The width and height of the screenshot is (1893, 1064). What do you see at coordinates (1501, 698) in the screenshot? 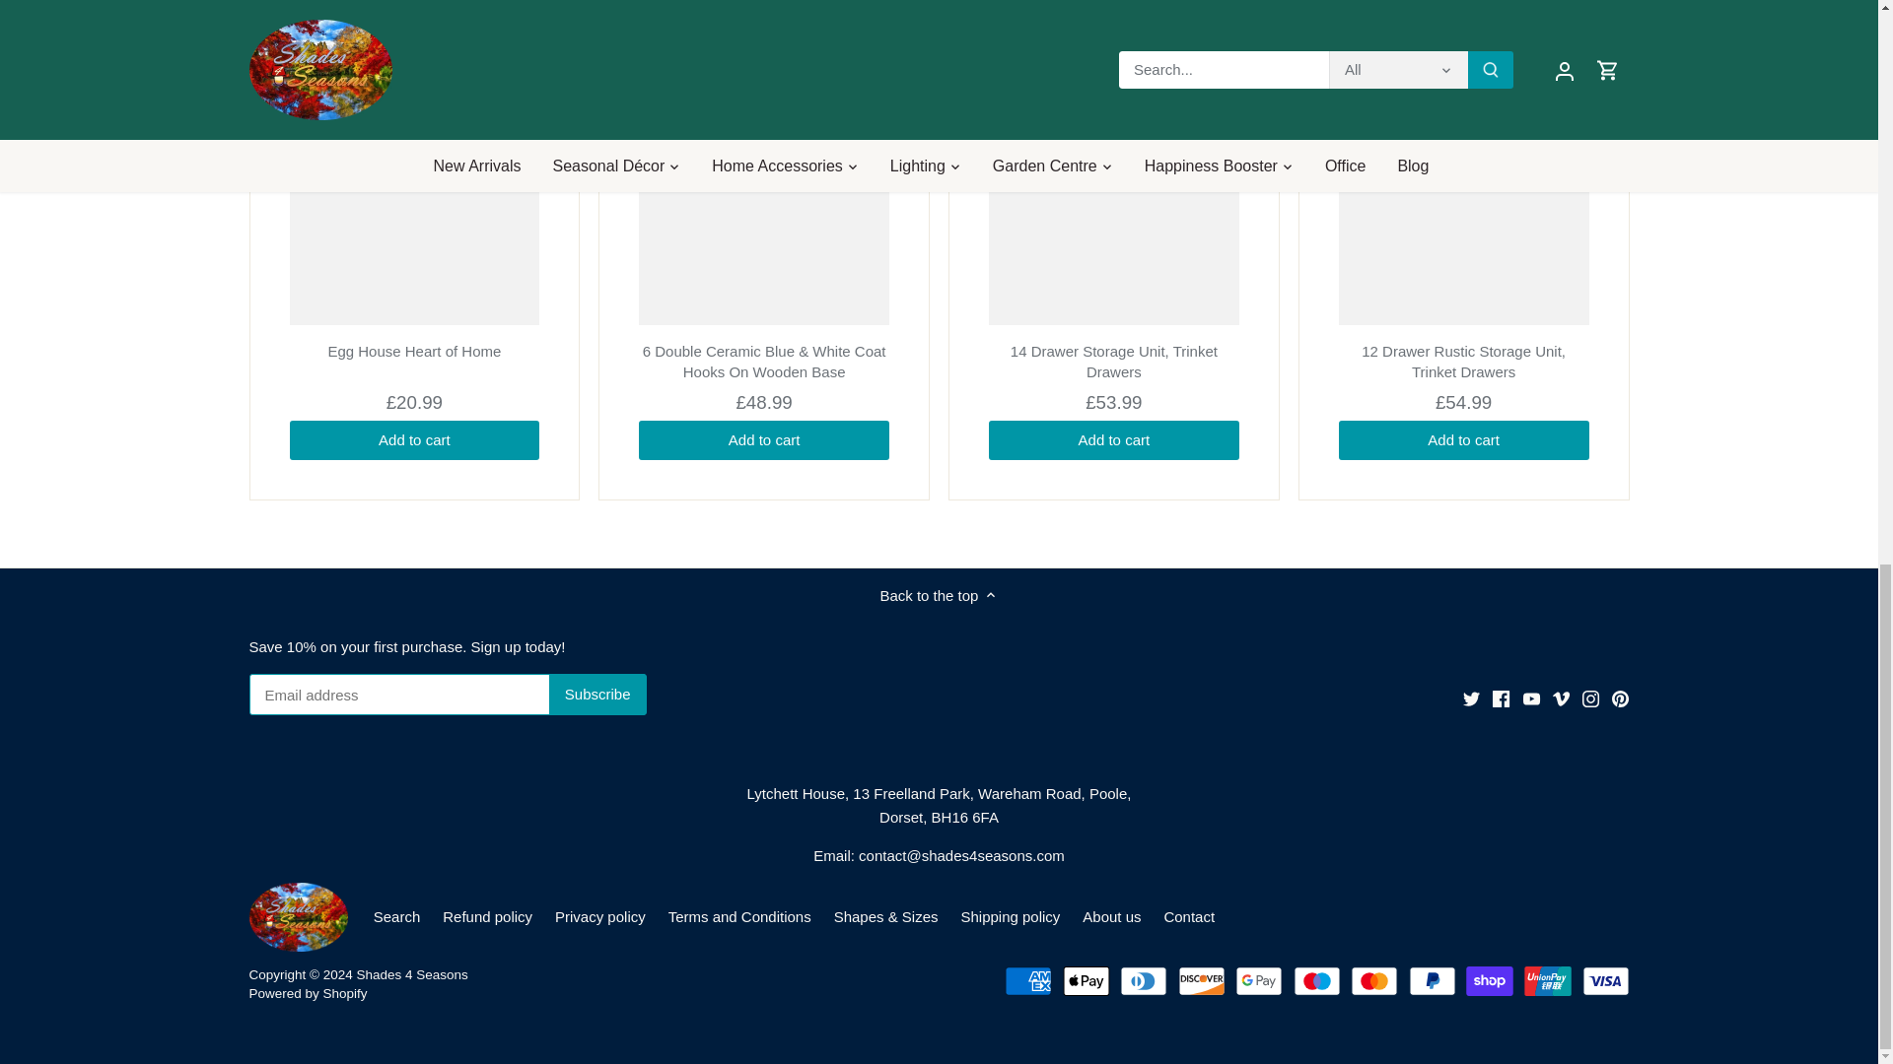
I see `Facebook` at bounding box center [1501, 698].